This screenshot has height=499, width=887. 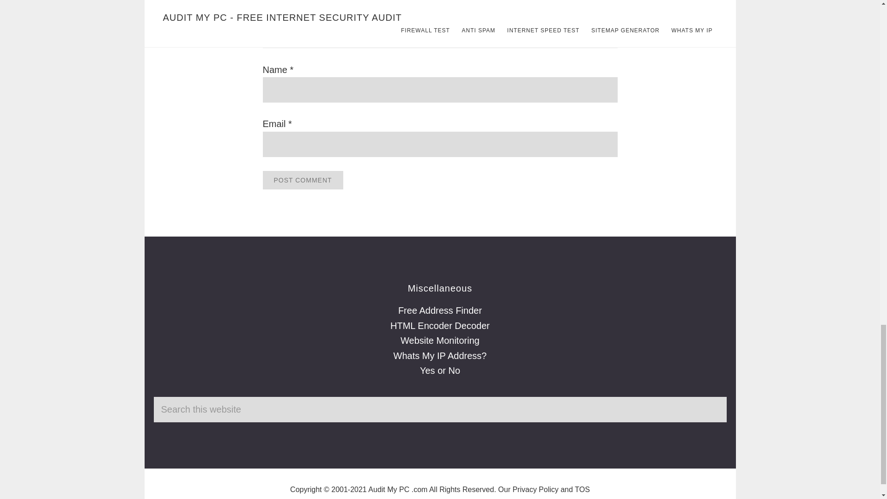 I want to click on Website Monitoring, so click(x=440, y=340).